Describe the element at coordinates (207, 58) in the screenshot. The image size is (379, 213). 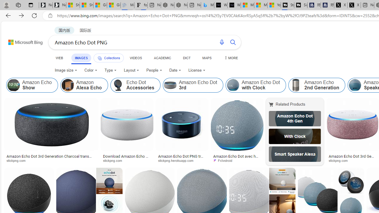
I see `MAPS` at that location.